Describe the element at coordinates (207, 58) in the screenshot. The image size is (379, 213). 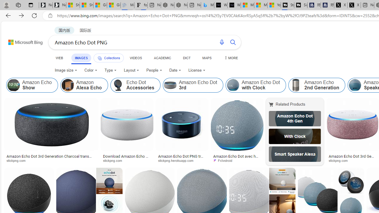
I see `MAPS` at that location.